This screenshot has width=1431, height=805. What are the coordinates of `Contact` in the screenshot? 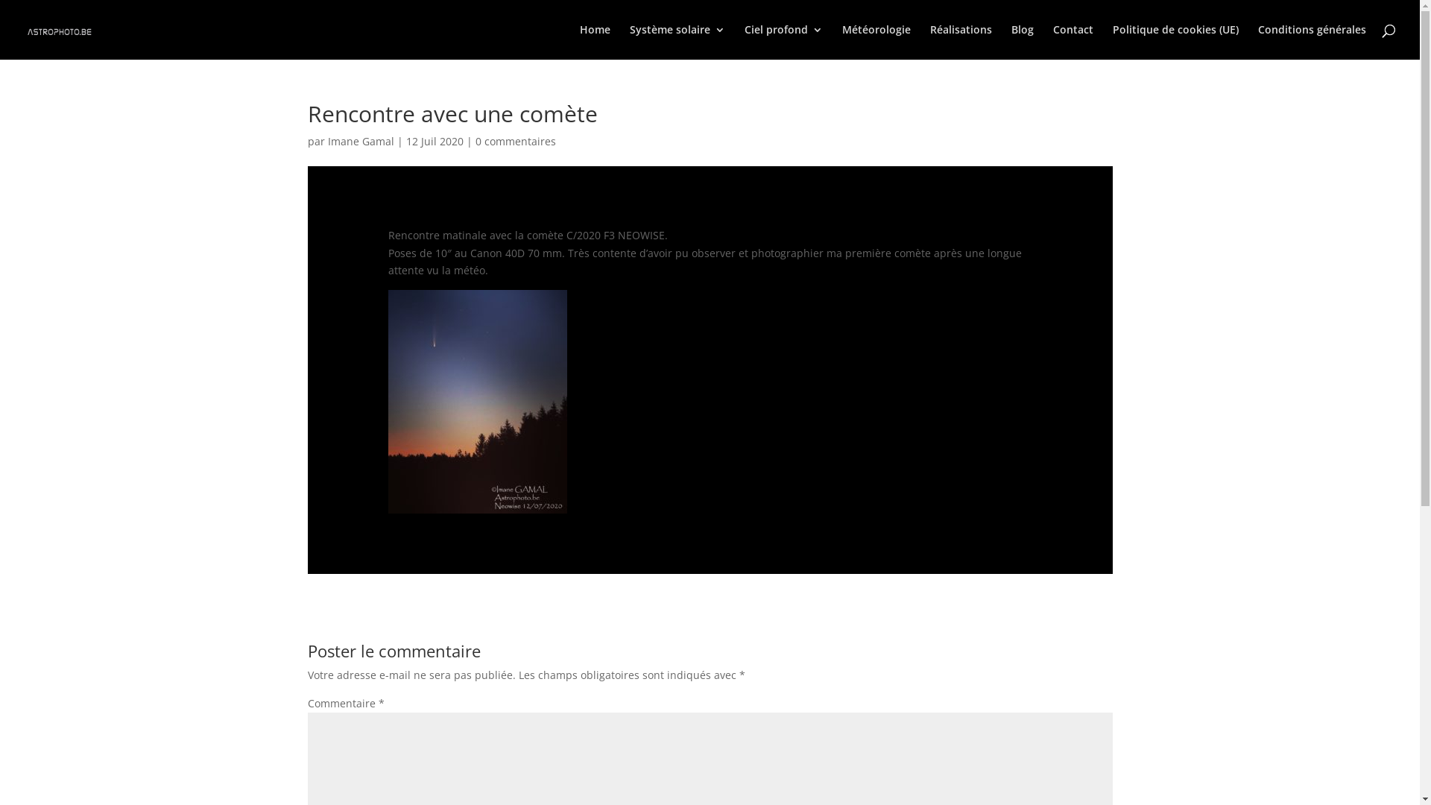 It's located at (1073, 42).